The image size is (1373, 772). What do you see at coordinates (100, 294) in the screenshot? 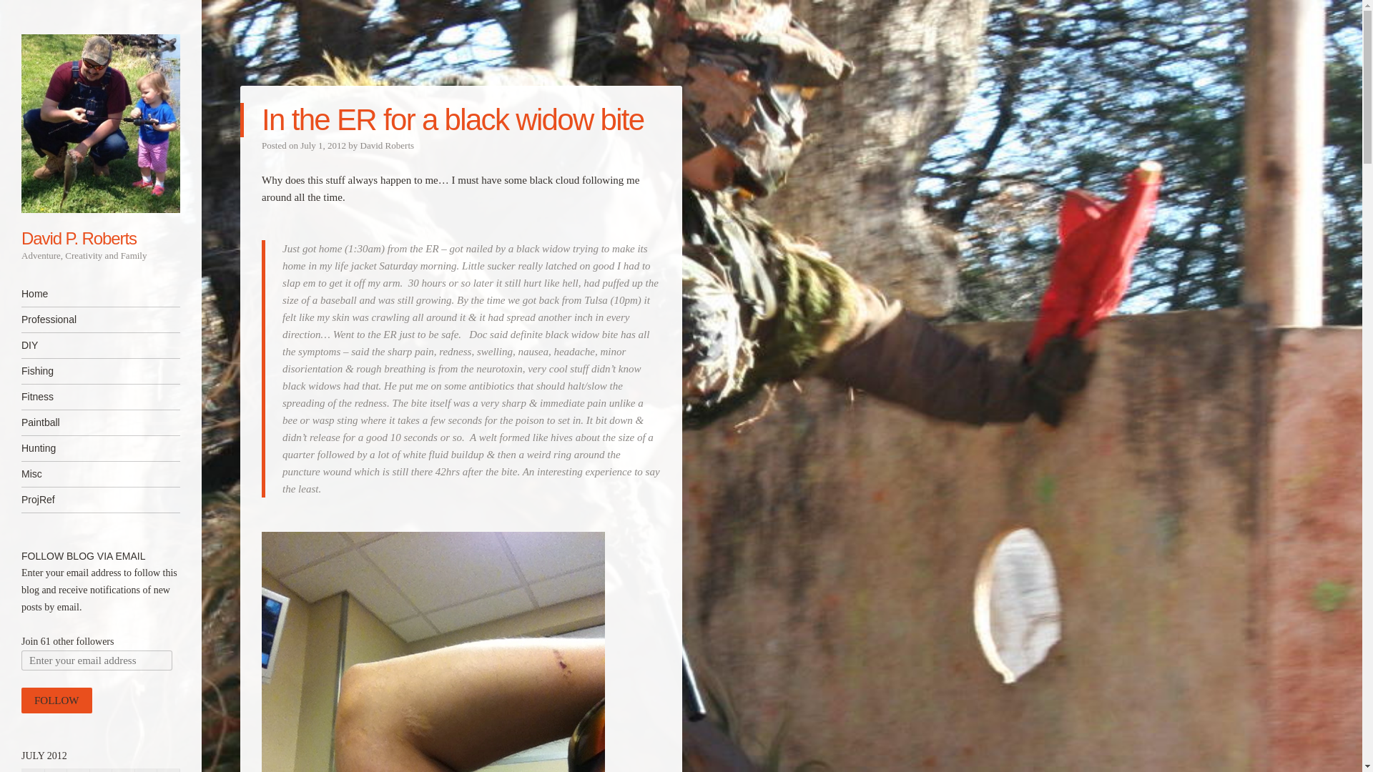
I see `Home` at bounding box center [100, 294].